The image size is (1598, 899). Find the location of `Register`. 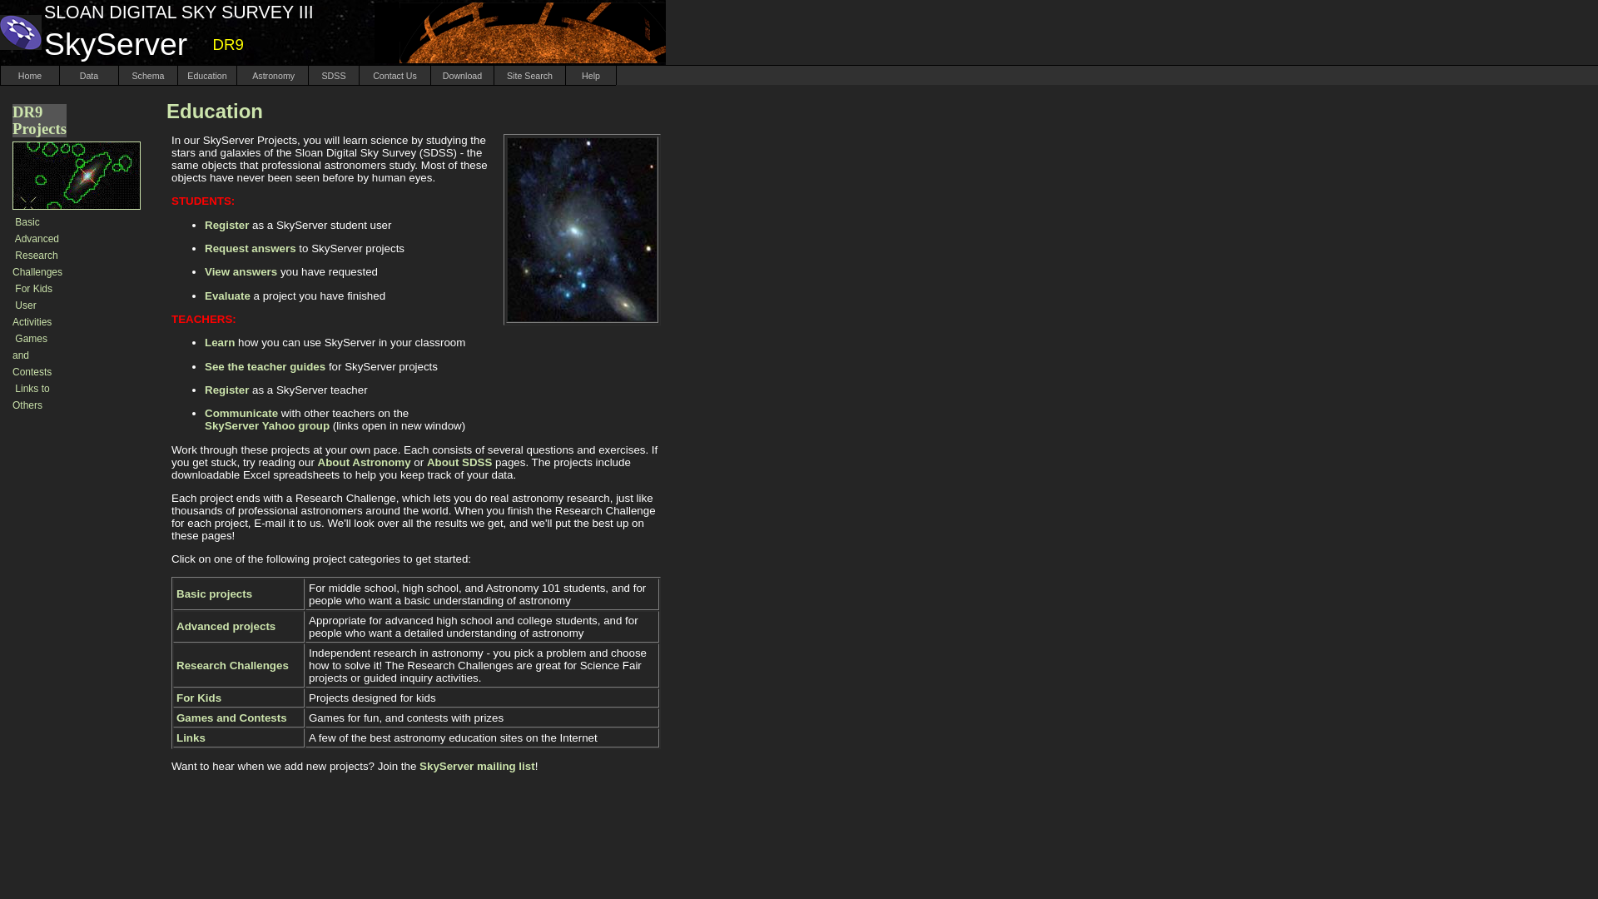

Register is located at coordinates (226, 225).